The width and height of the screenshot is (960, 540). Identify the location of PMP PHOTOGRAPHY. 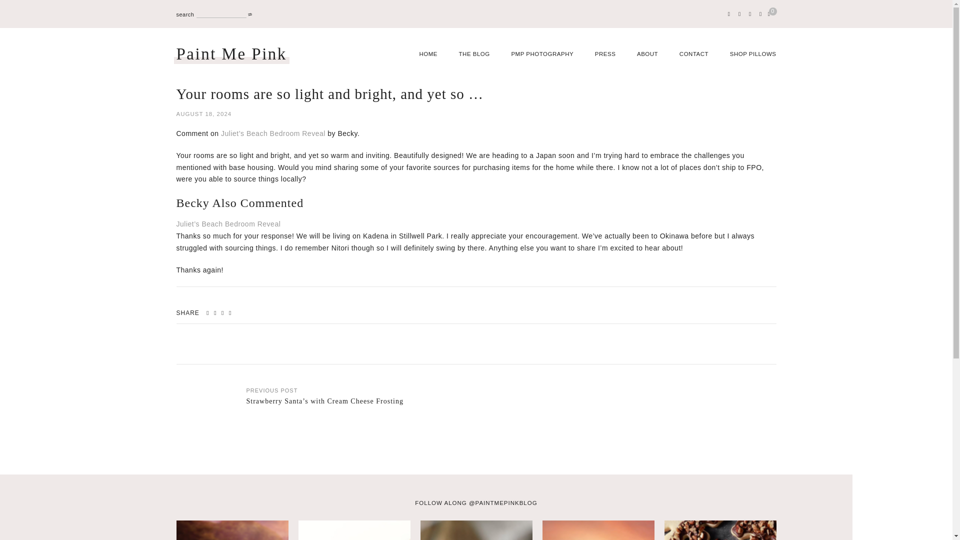
(542, 54).